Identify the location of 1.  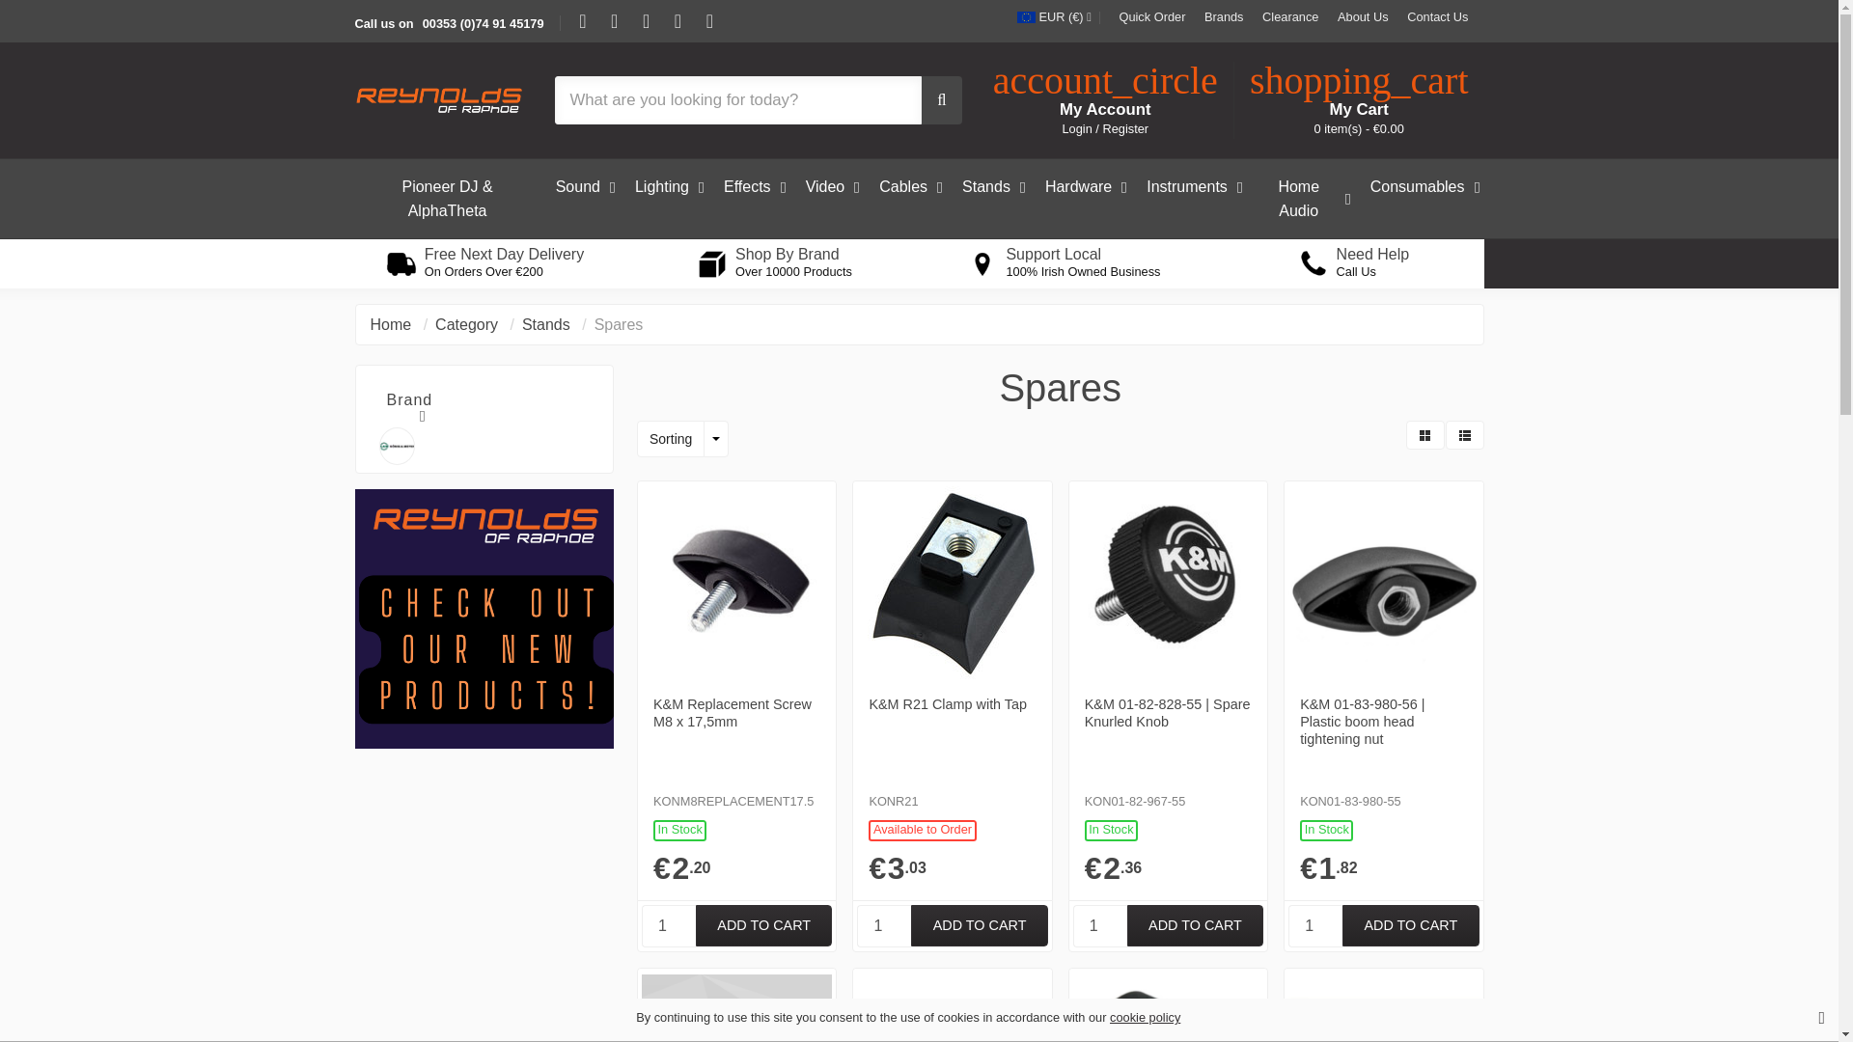
(1314, 926).